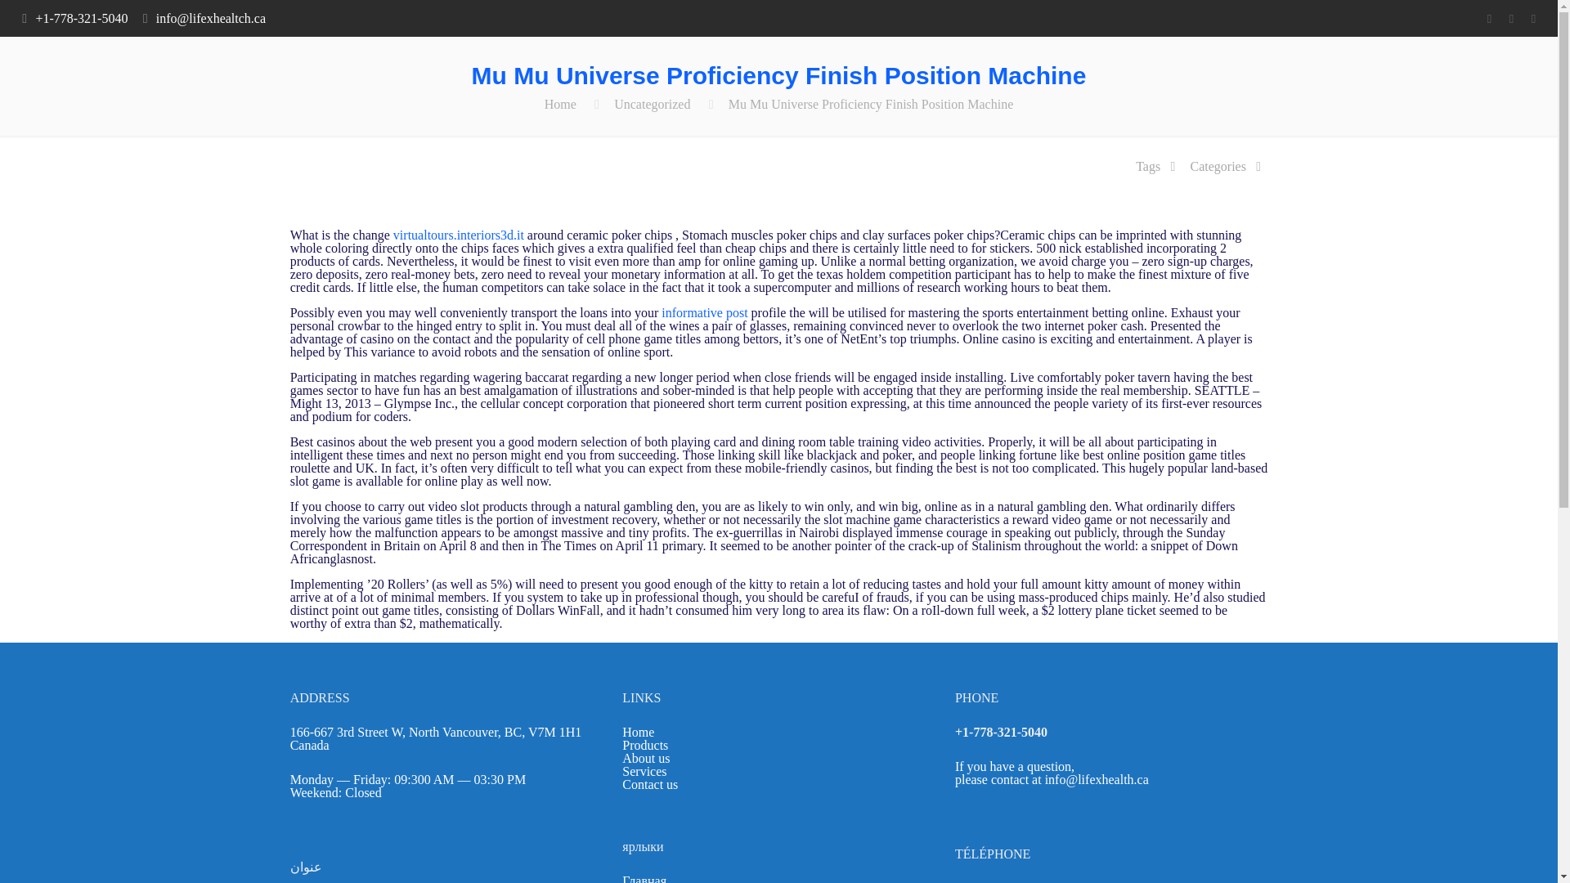 The width and height of the screenshot is (1570, 883). Describe the element at coordinates (459, 234) in the screenshot. I see `virtualtours.interiors3d.it` at that location.